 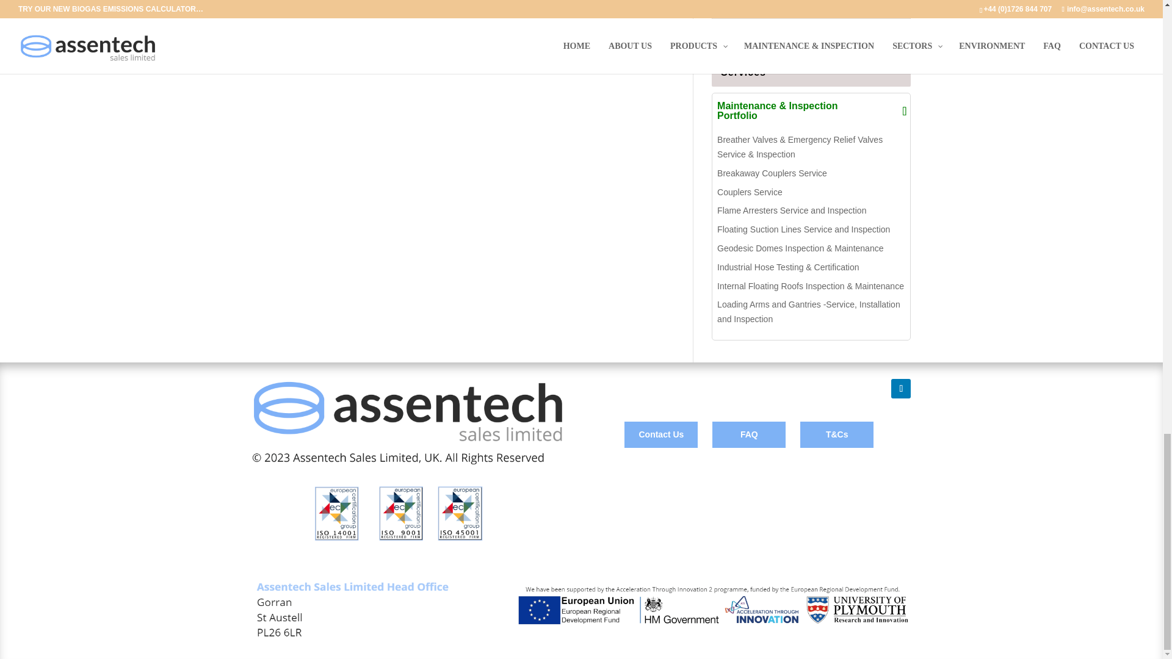 What do you see at coordinates (581, 609) in the screenshot?
I see `assentech footer` at bounding box center [581, 609].